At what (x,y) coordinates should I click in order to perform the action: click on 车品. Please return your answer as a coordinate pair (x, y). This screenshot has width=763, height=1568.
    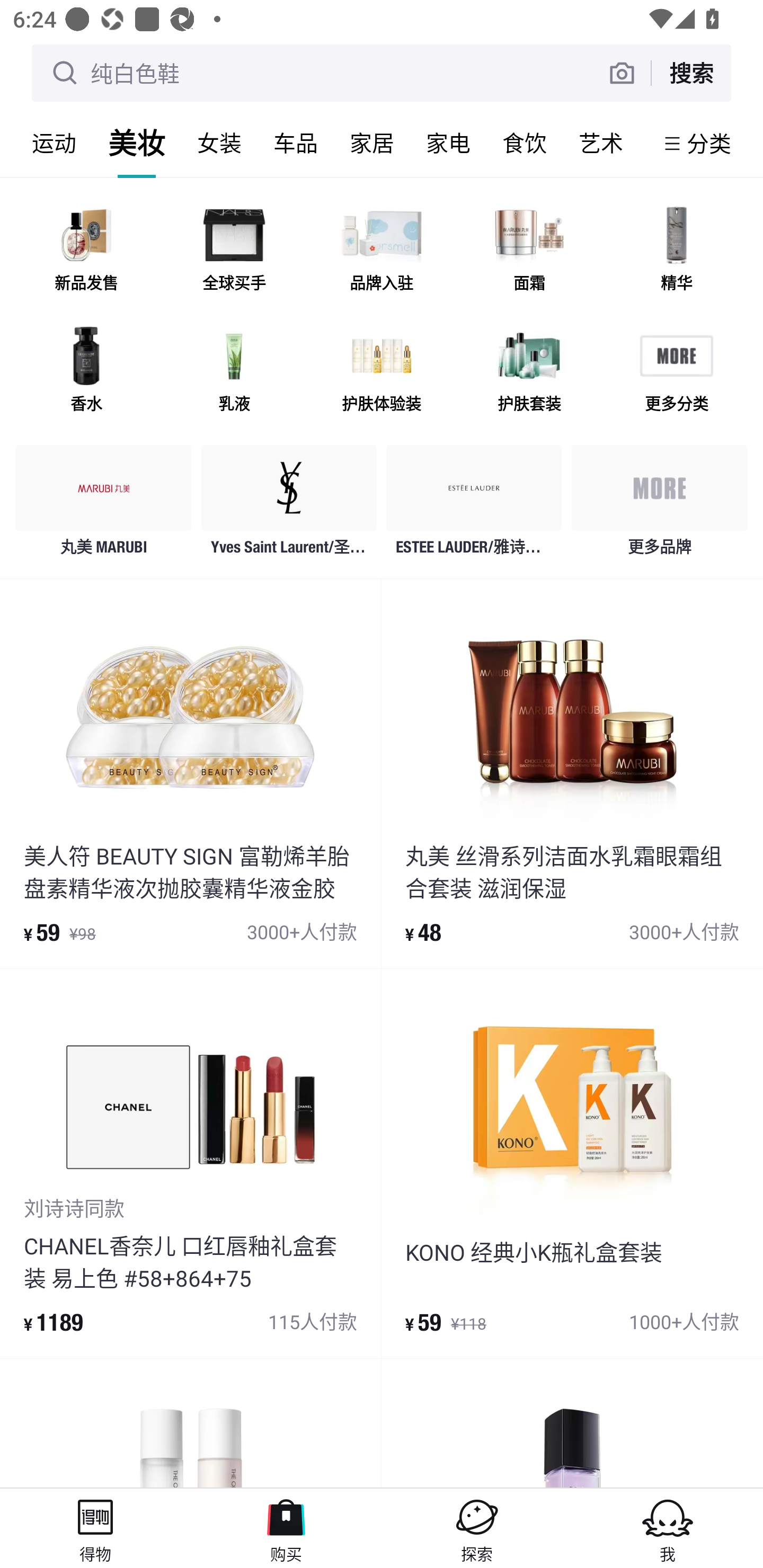
    Looking at the image, I should click on (296, 143).